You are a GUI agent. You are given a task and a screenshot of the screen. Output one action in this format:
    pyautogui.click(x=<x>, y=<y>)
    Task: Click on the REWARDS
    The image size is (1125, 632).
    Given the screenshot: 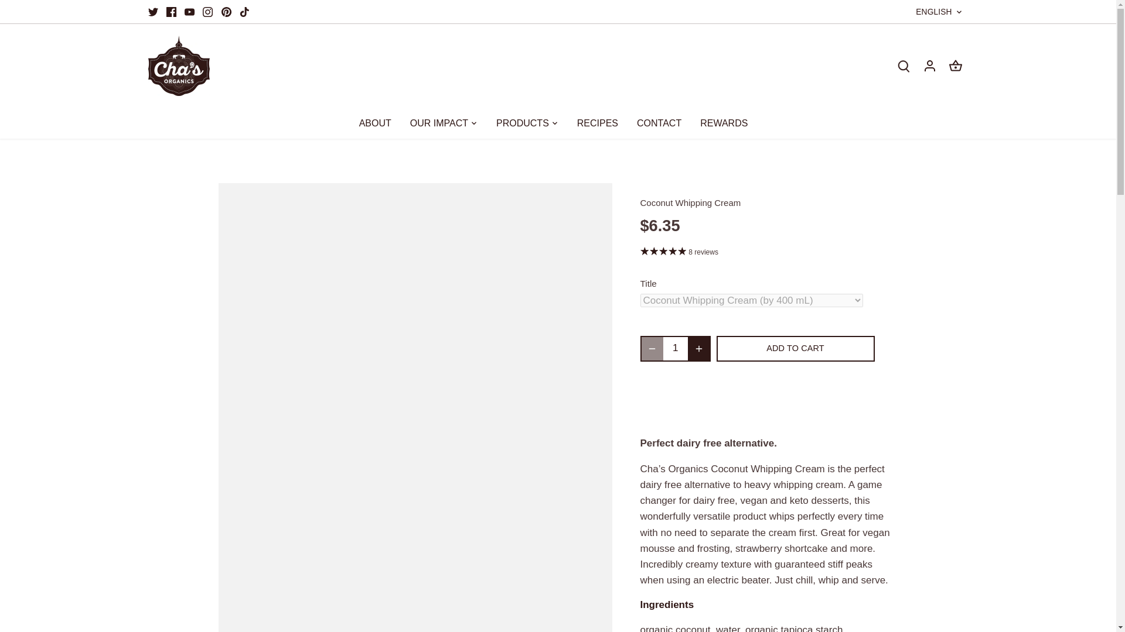 What is the action you would take?
    pyautogui.click(x=724, y=123)
    